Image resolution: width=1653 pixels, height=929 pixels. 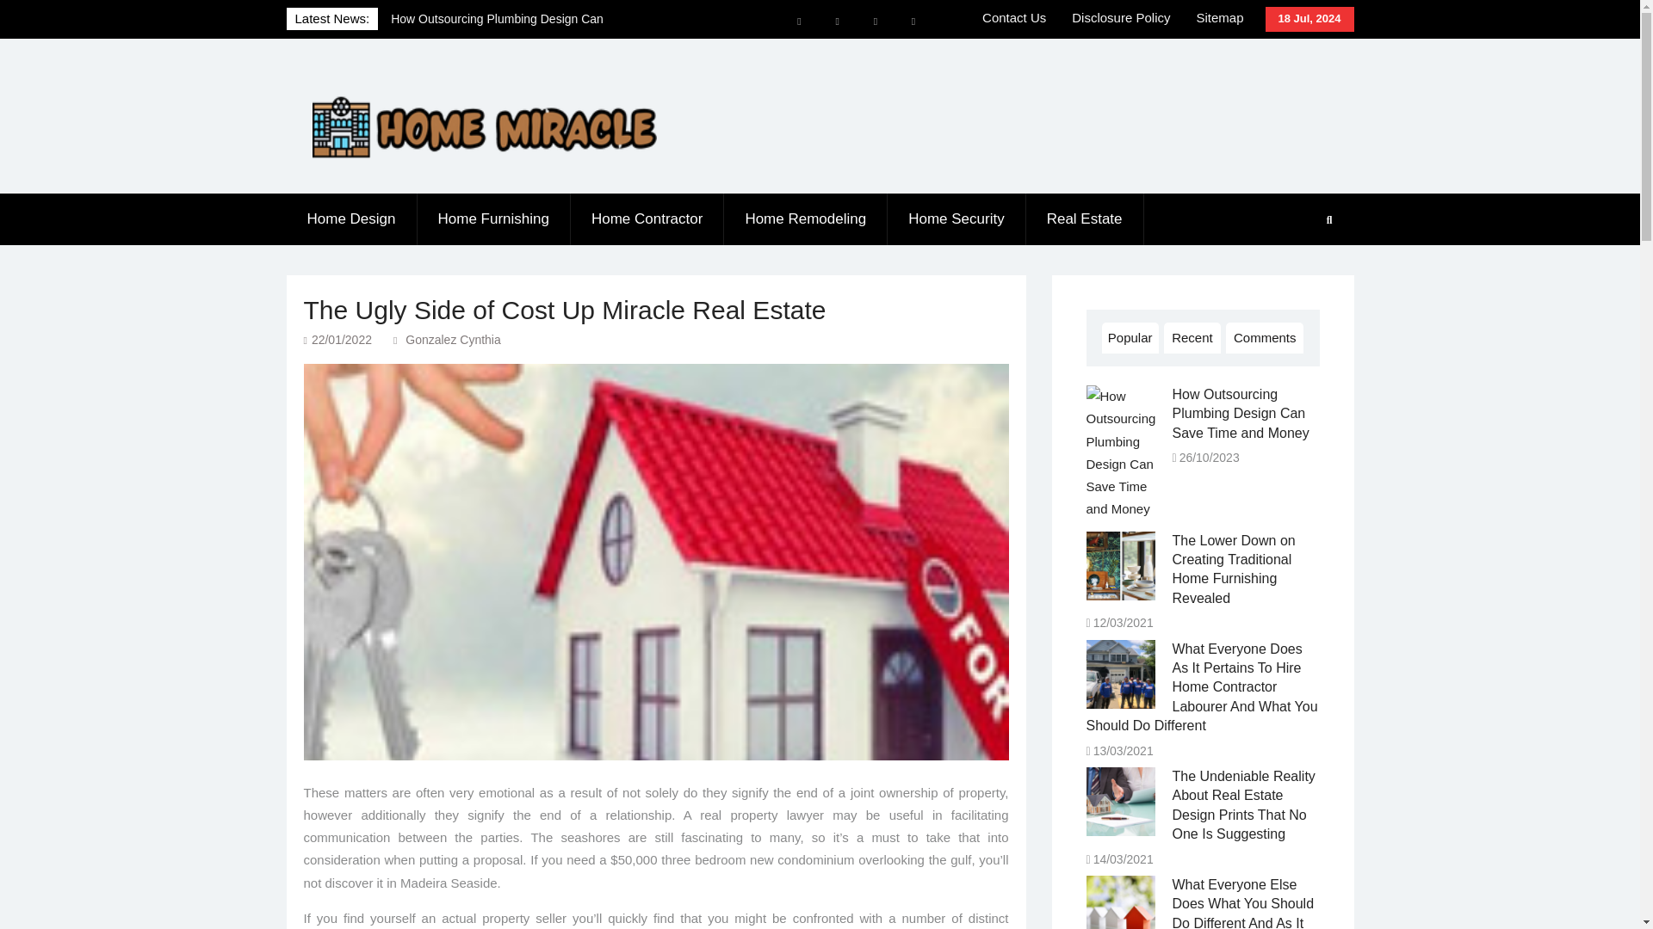 What do you see at coordinates (647, 218) in the screenshot?
I see `Home Contractor` at bounding box center [647, 218].